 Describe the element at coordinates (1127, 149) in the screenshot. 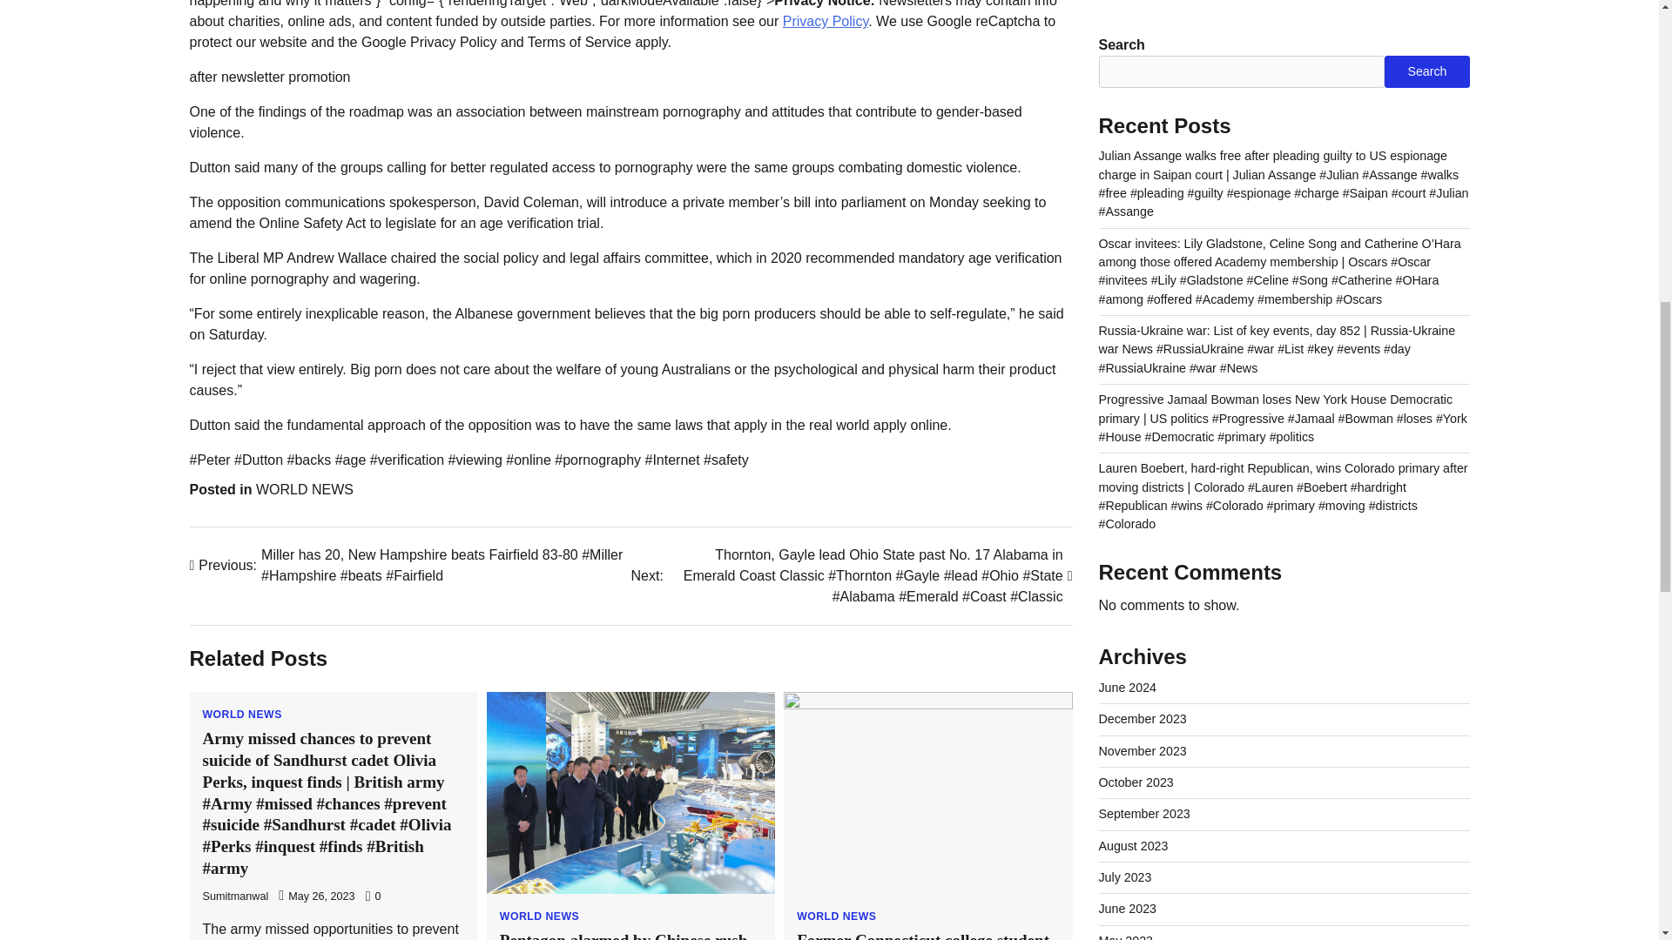

I see `June 2023` at that location.